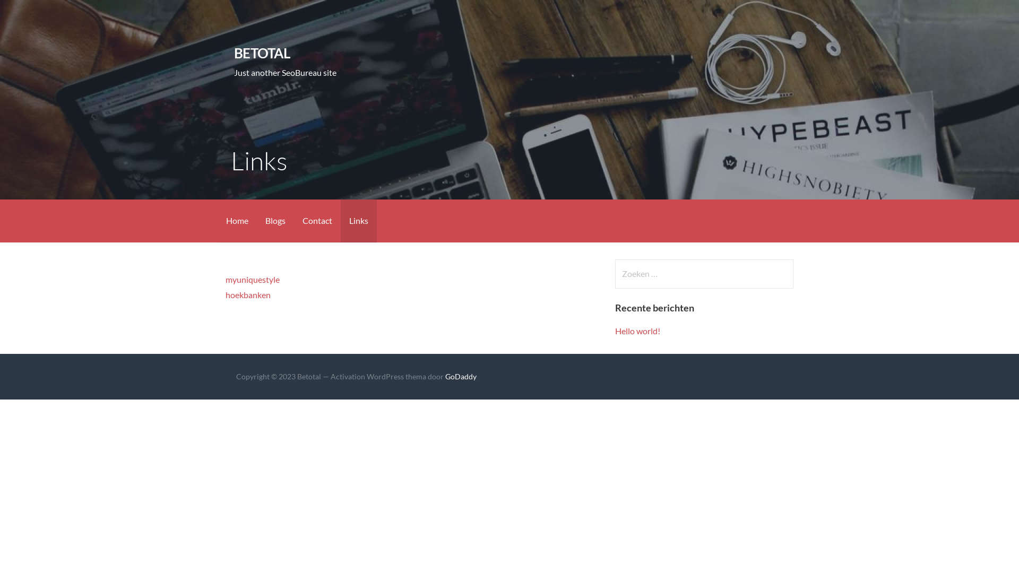  Describe the element at coordinates (262, 53) in the screenshot. I see `BETOTAL` at that location.